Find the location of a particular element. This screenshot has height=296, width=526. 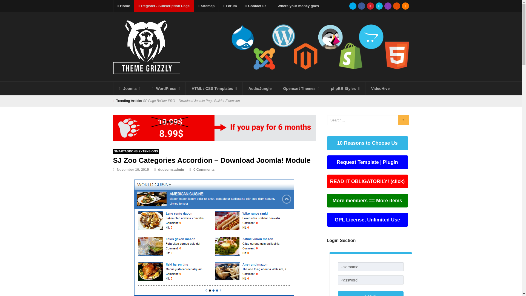

Facebook is located at coordinates (361, 6).